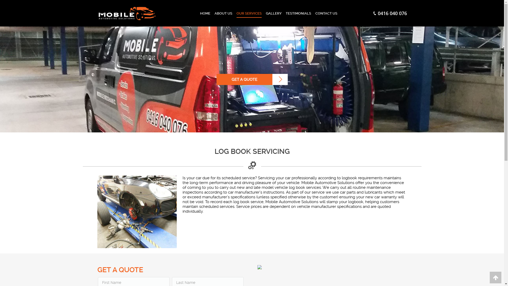 The height and width of the screenshot is (286, 508). What do you see at coordinates (390, 13) in the screenshot?
I see `0416 040 076` at bounding box center [390, 13].